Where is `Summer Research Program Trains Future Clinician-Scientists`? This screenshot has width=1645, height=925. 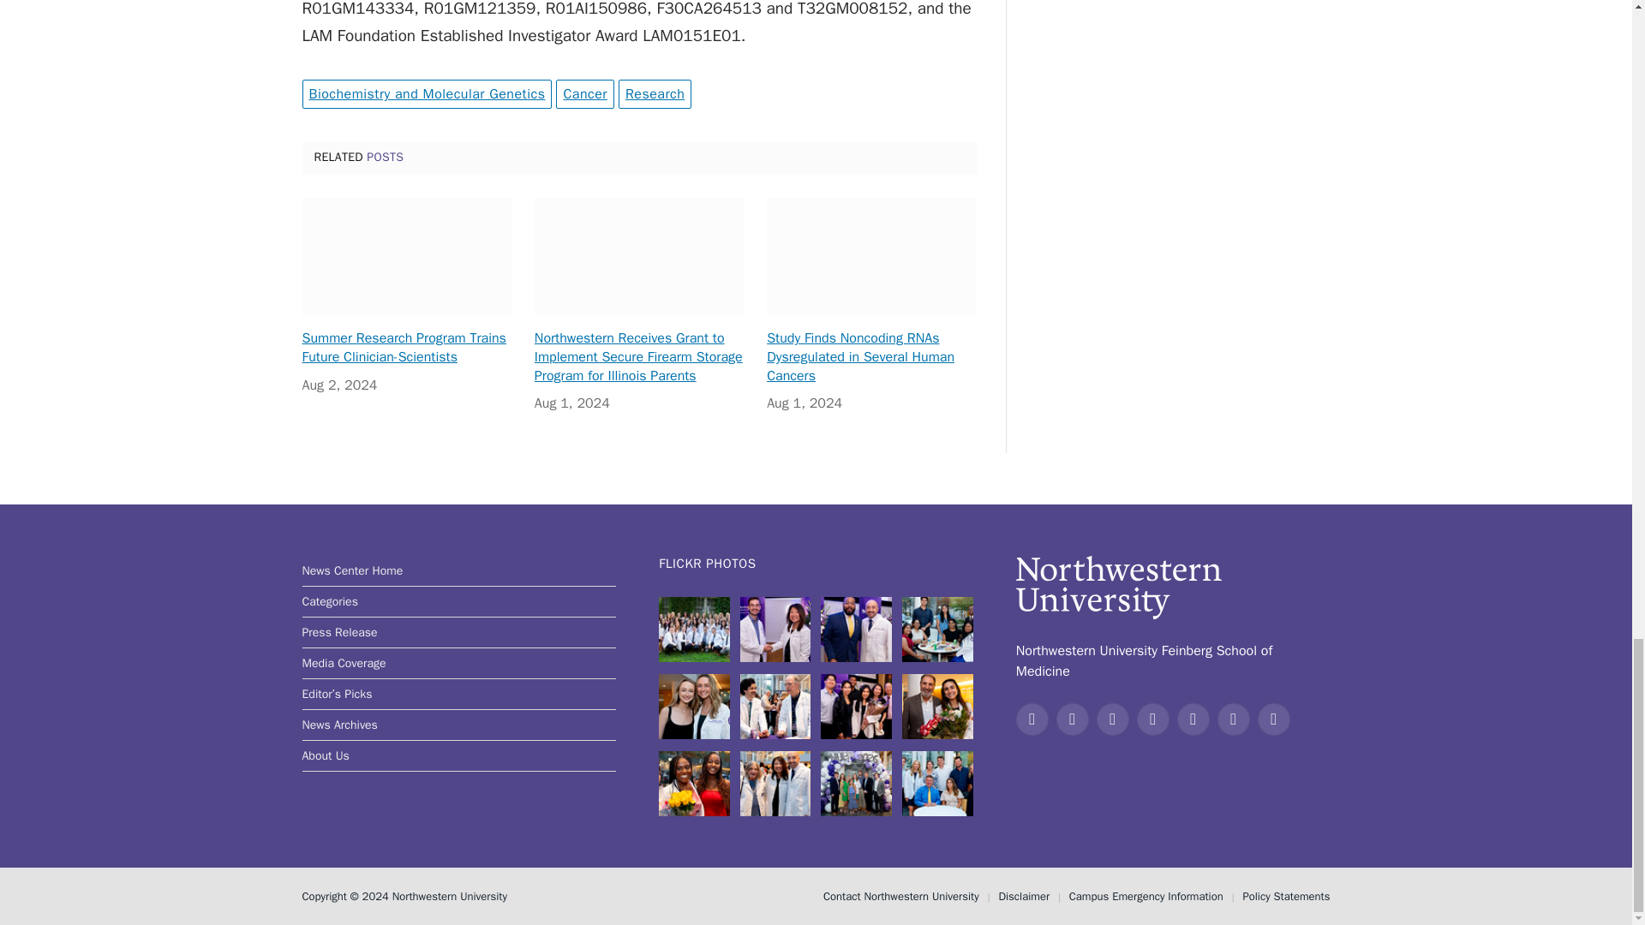 Summer Research Program Trains Future Clinician-Scientists is located at coordinates (406, 257).